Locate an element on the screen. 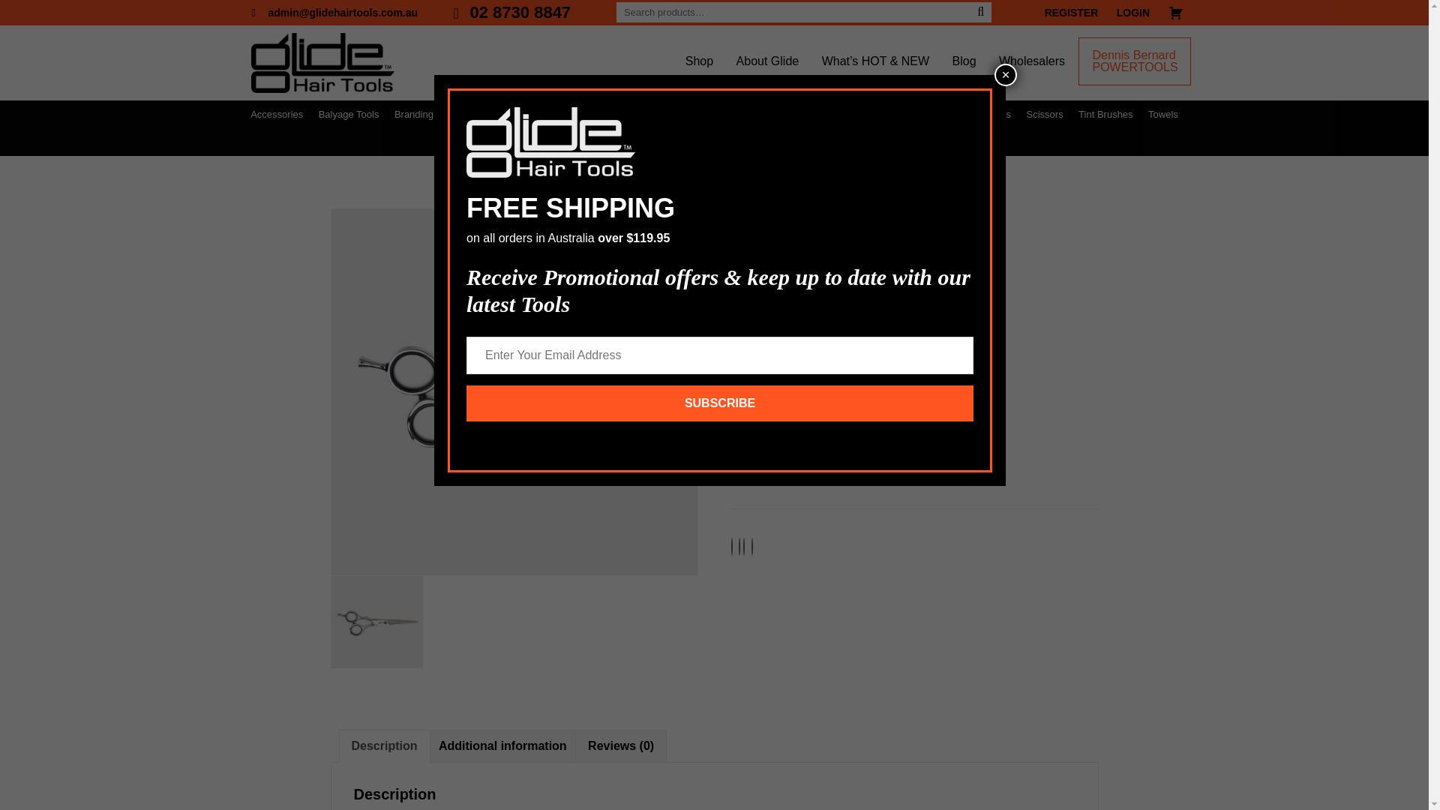 The height and width of the screenshot is (810, 1440). About Glide is located at coordinates (768, 61).